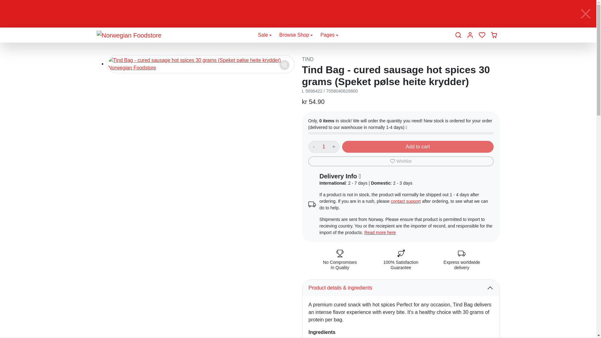 The width and height of the screenshot is (601, 338). What do you see at coordinates (296, 35) in the screenshot?
I see `Browse Shop` at bounding box center [296, 35].